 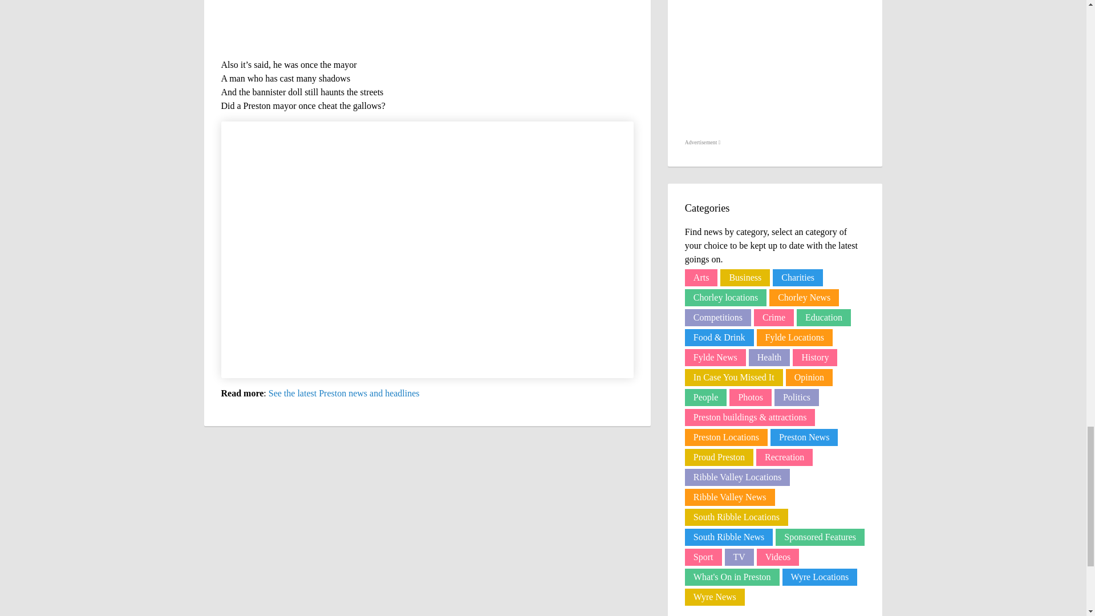 I want to click on See the latest Preston news and headlines, so click(x=343, y=393).